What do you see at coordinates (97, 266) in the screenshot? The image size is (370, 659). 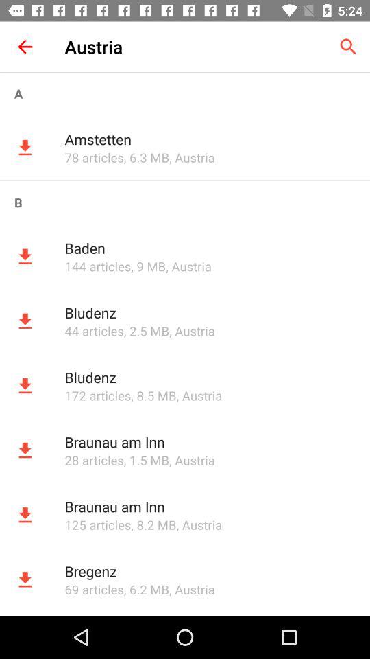 I see `swipe until the 144 articles item` at bounding box center [97, 266].